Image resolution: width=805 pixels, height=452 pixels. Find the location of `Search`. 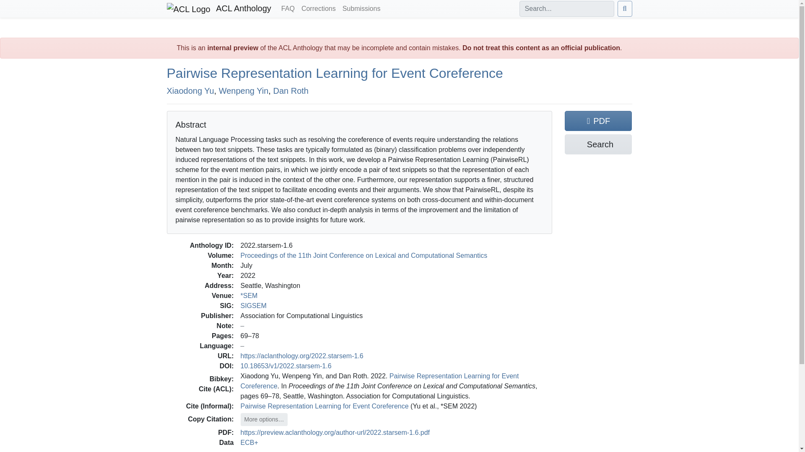

Search is located at coordinates (598, 144).